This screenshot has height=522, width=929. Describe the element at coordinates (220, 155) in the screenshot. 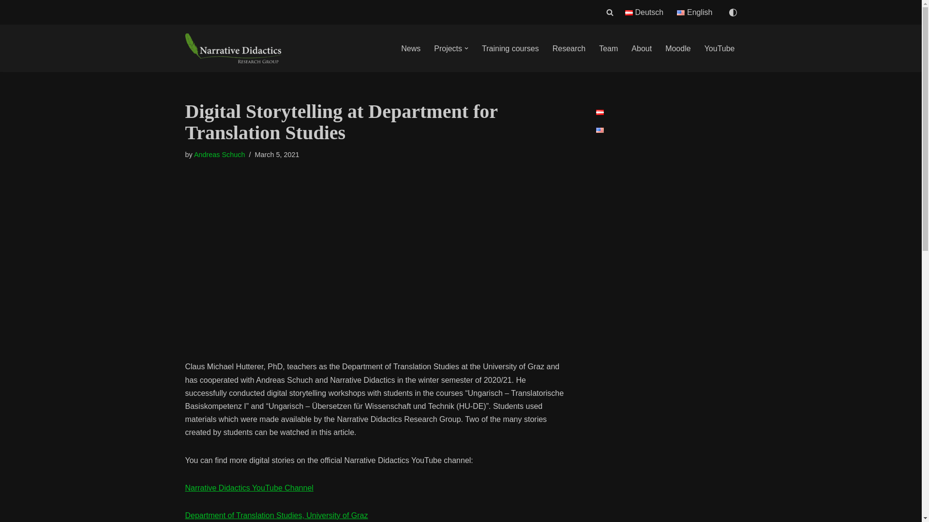

I see `Posts by Andreas Schuch` at that location.